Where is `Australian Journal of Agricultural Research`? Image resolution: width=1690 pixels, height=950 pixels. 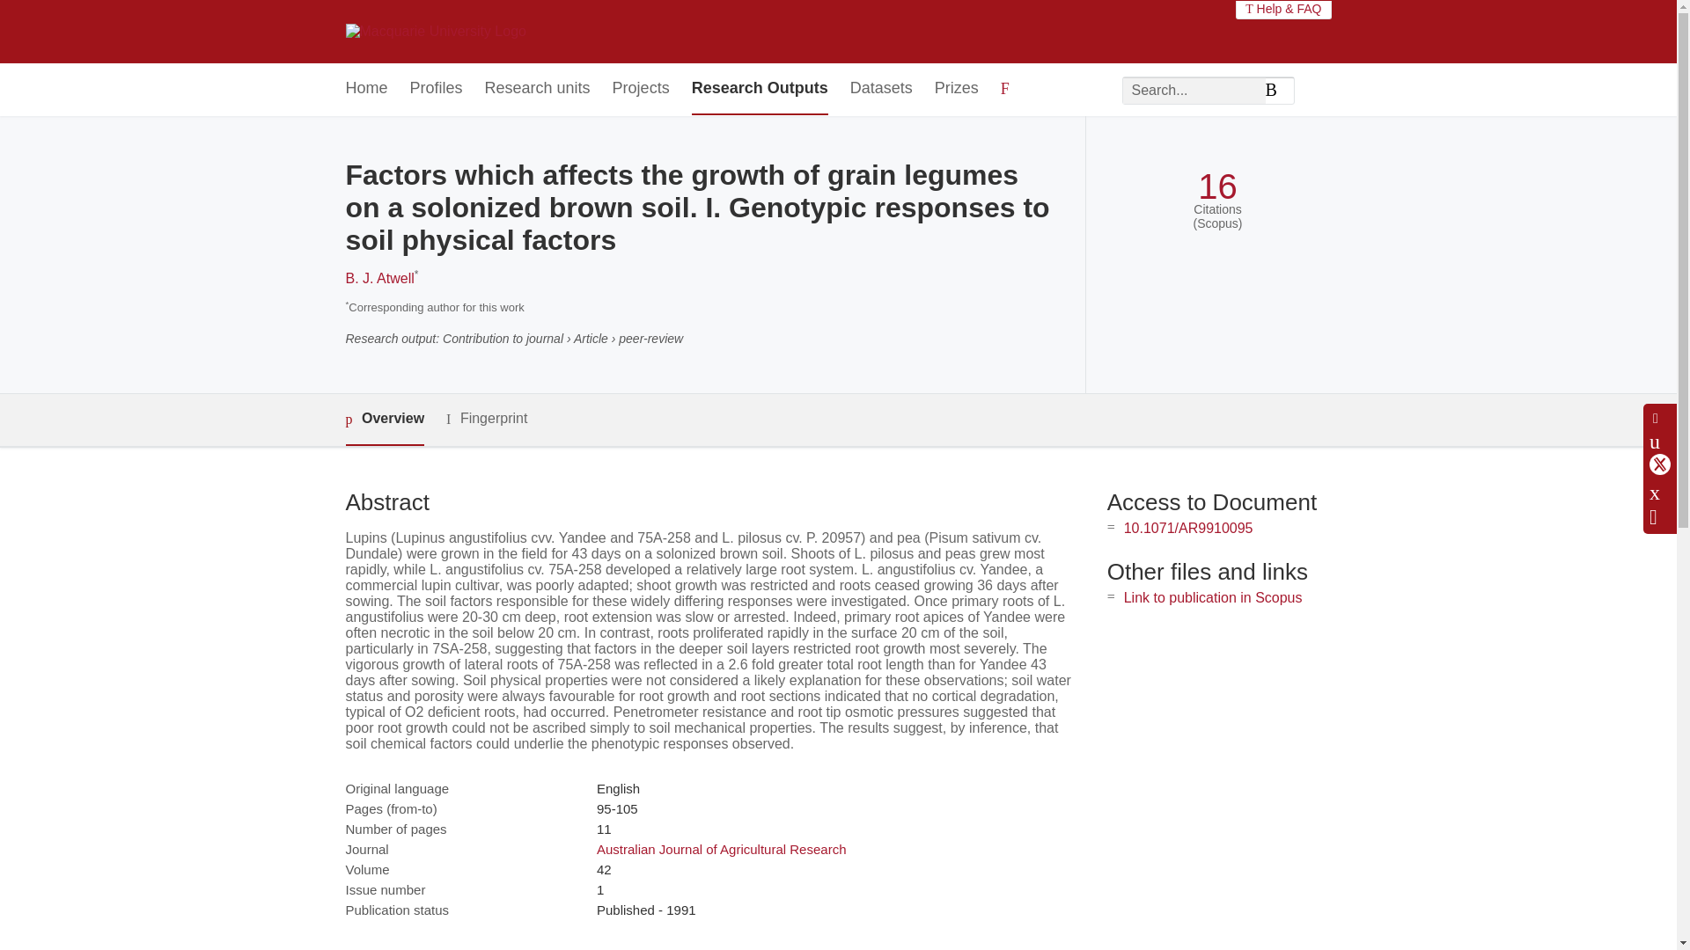
Australian Journal of Agricultural Research is located at coordinates (721, 849).